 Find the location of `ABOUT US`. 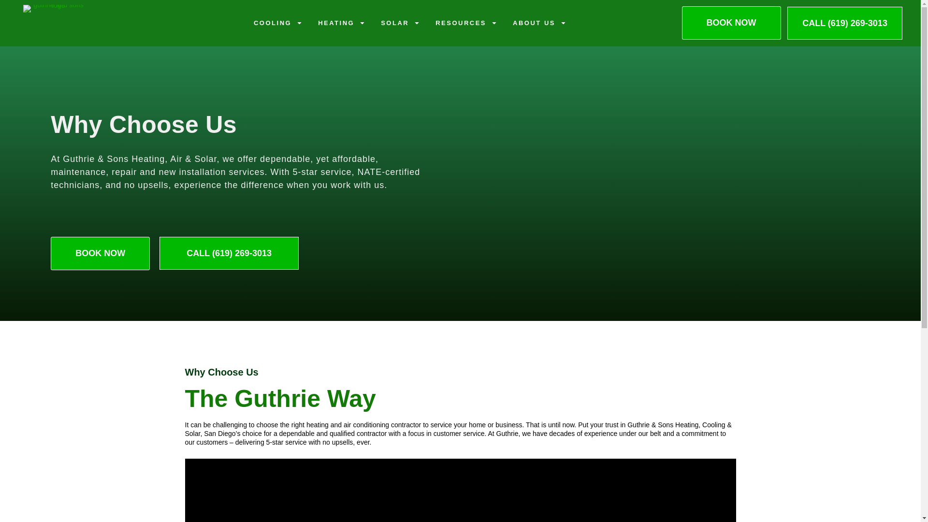

ABOUT US is located at coordinates (539, 23).